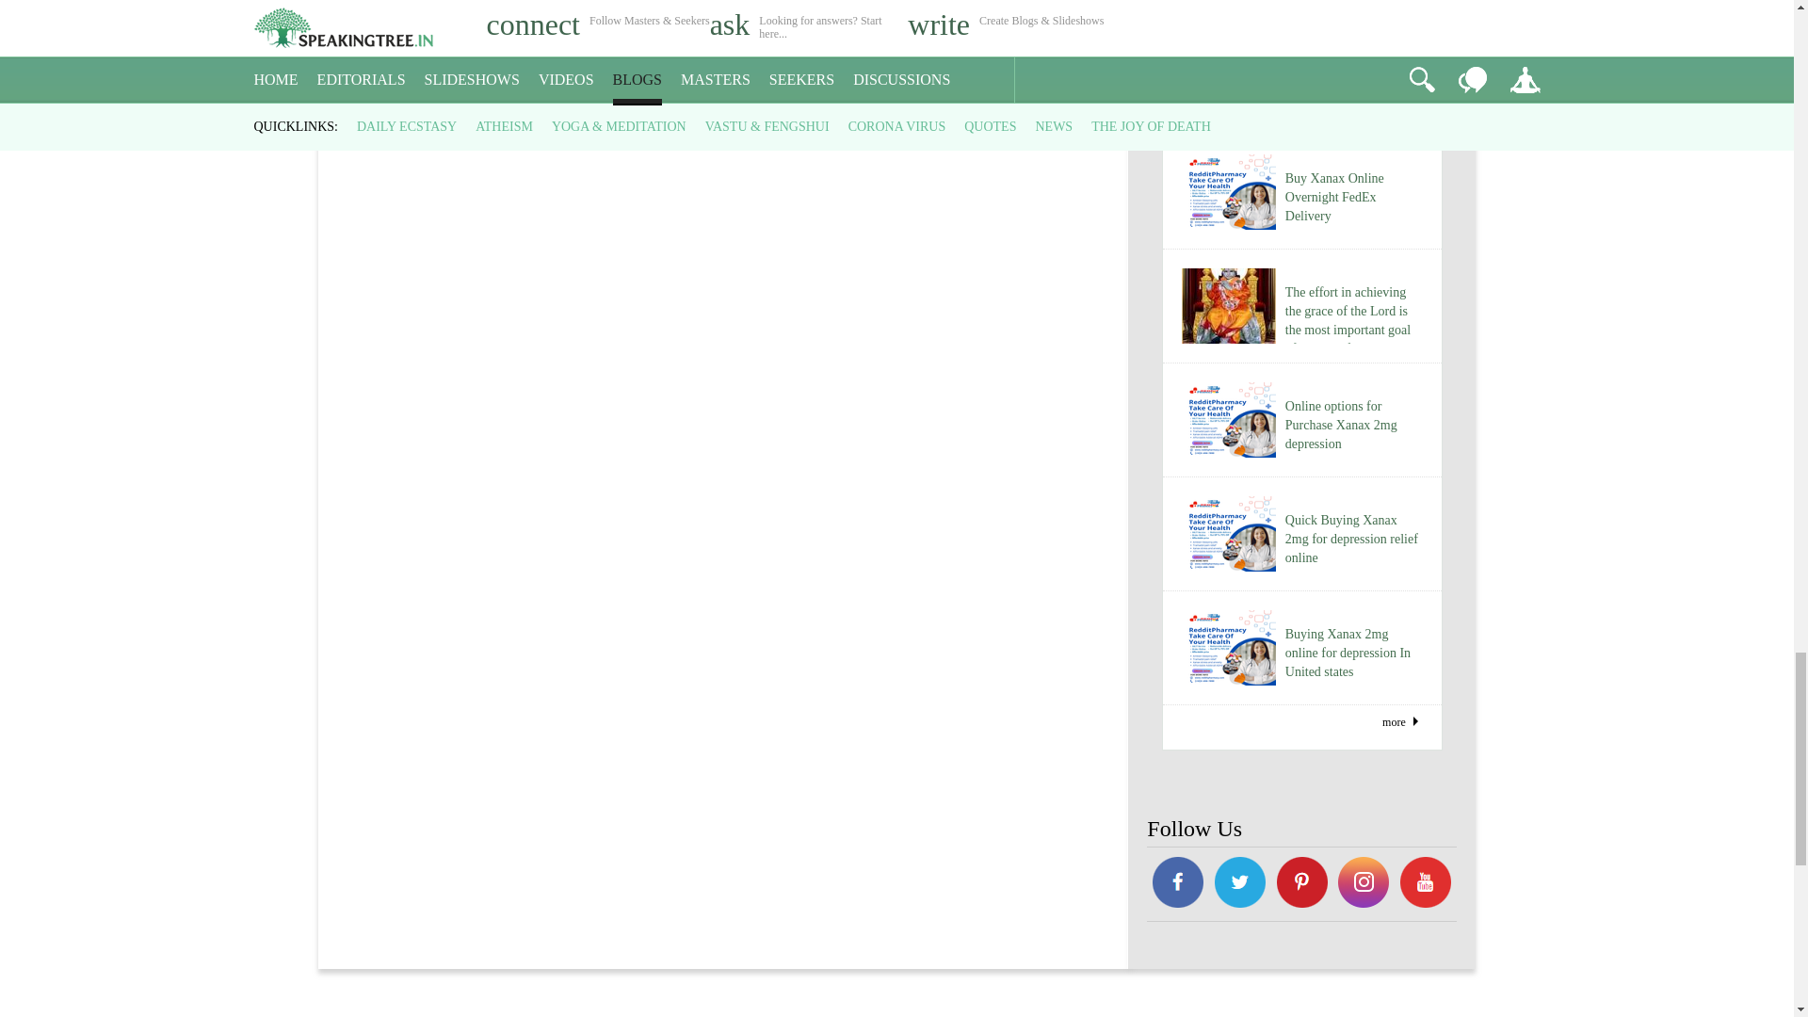 Image resolution: width=1808 pixels, height=1017 pixels. What do you see at coordinates (1177, 885) in the screenshot?
I see `Speaking Tree FaceBook` at bounding box center [1177, 885].